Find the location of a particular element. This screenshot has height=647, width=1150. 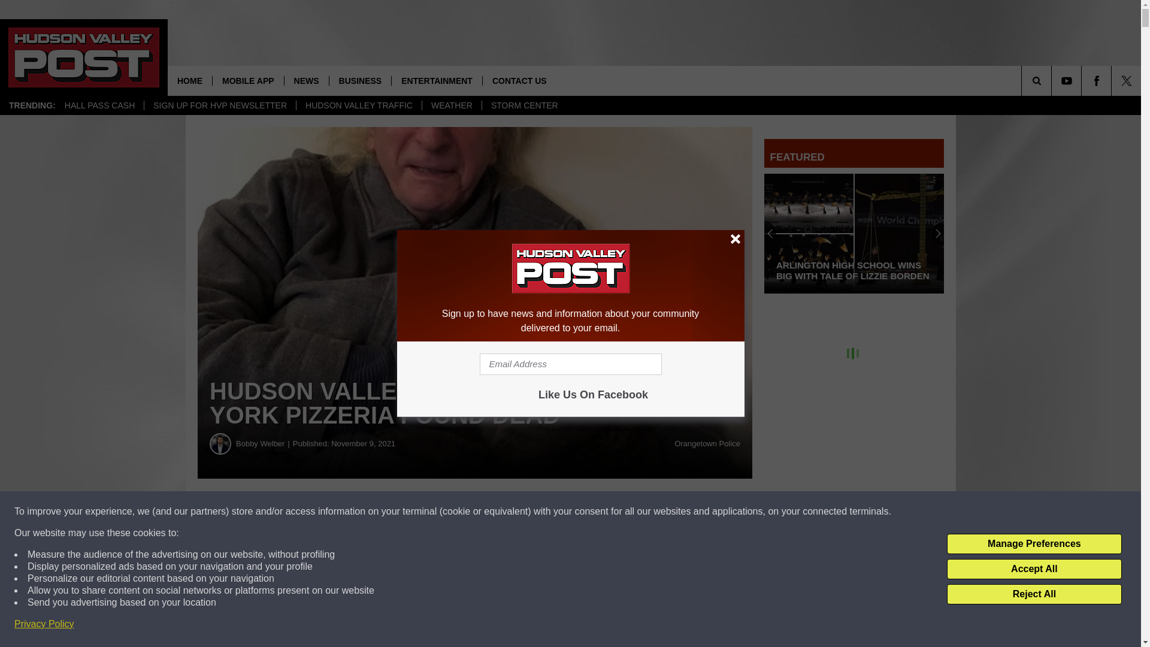

STORM CENTER is located at coordinates (524, 105).